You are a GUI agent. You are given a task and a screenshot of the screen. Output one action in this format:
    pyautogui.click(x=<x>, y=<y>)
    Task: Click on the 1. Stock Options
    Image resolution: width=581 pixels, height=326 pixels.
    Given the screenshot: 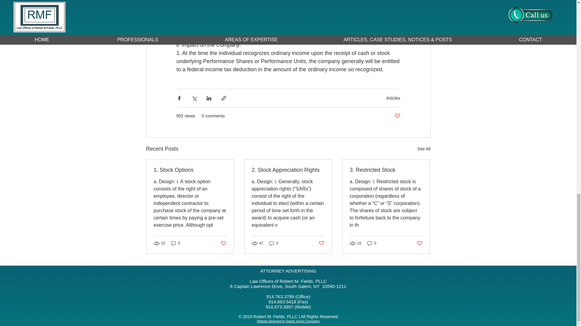 What is the action you would take?
    pyautogui.click(x=190, y=170)
    